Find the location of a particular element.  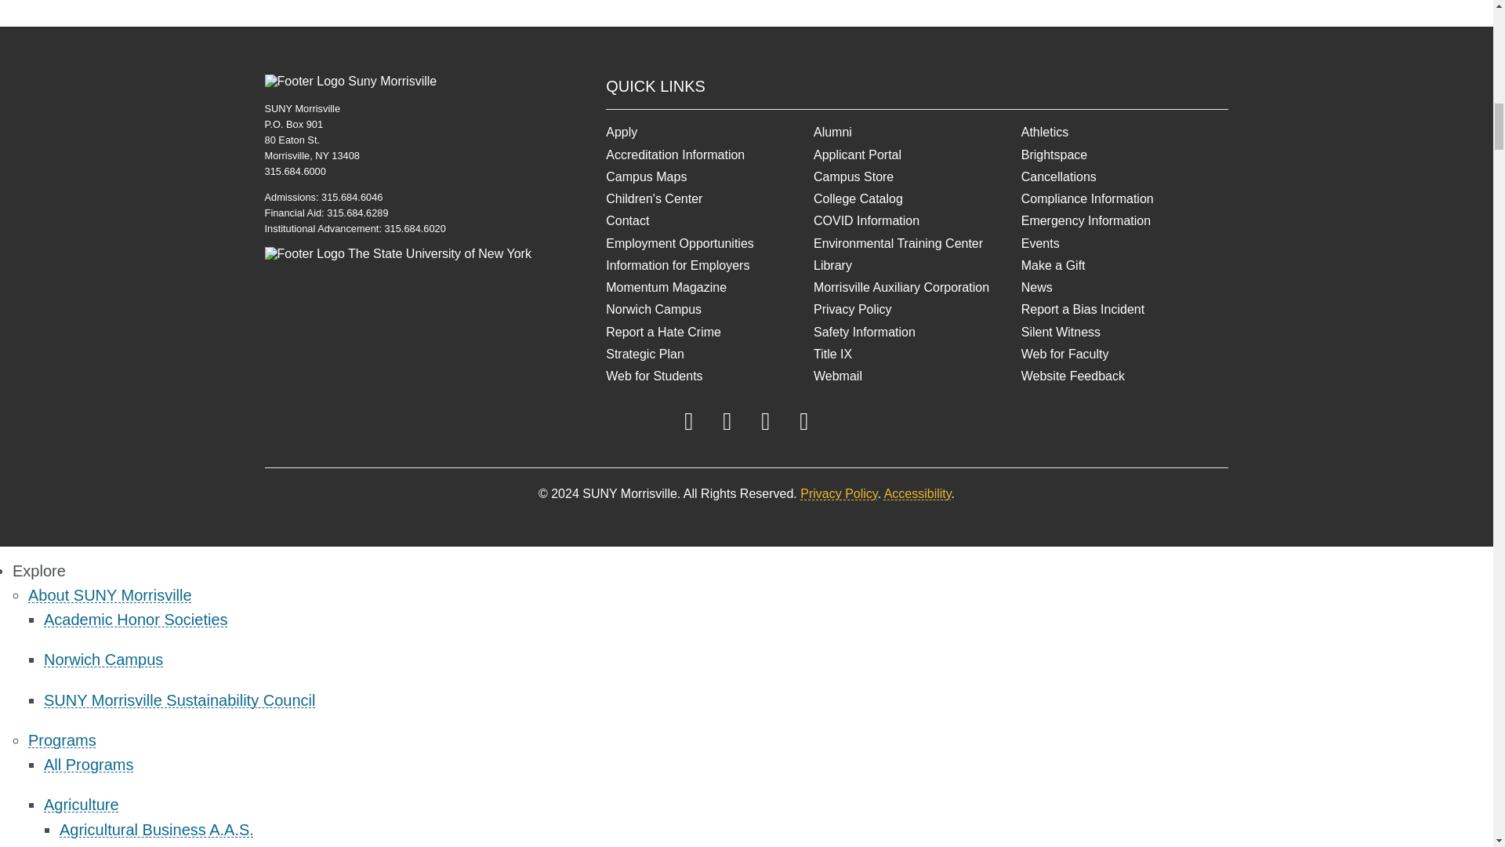

Footer Logo Suny Morrisville is located at coordinates (351, 82).